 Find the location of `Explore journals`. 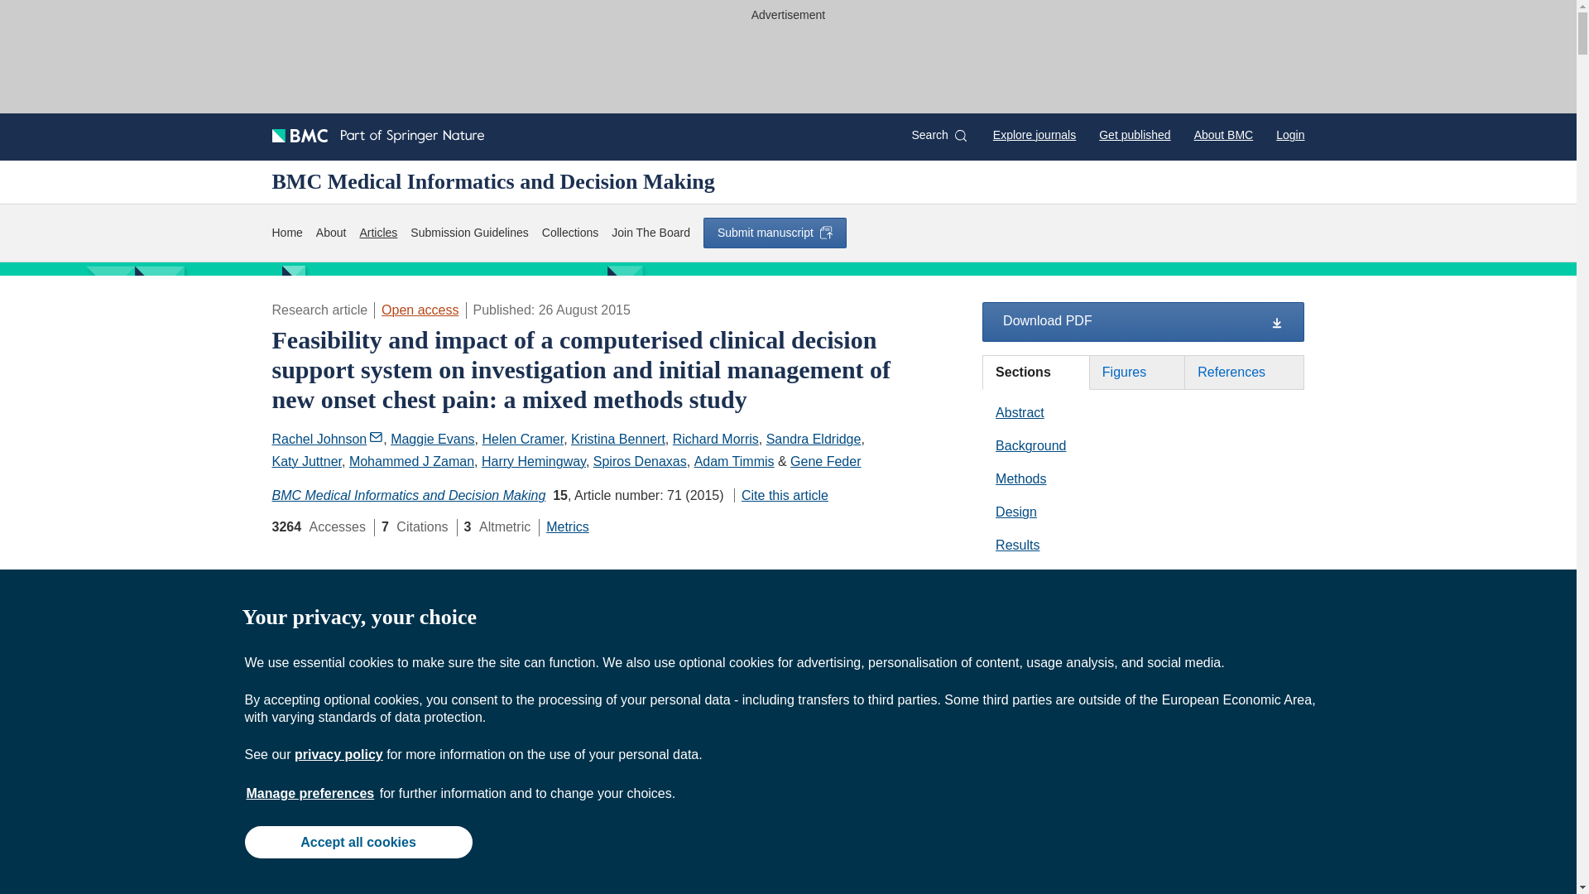

Explore journals is located at coordinates (1035, 134).